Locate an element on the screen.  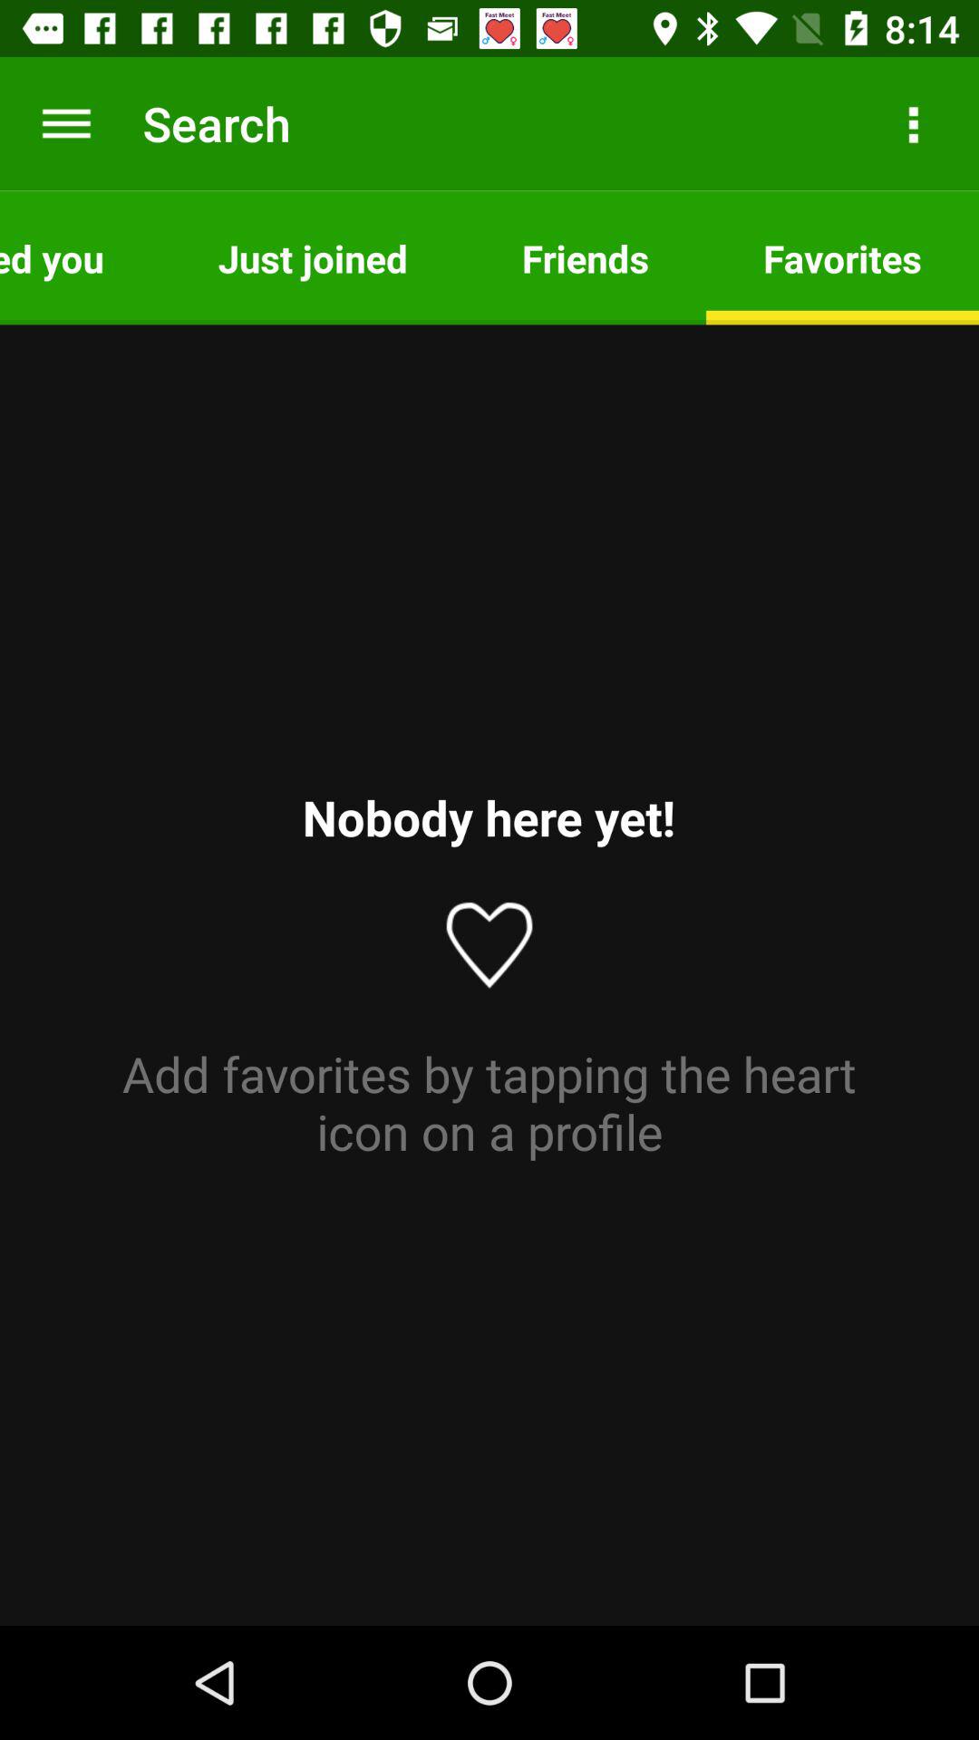
choose the app to the right of the just joined app is located at coordinates (586, 257).